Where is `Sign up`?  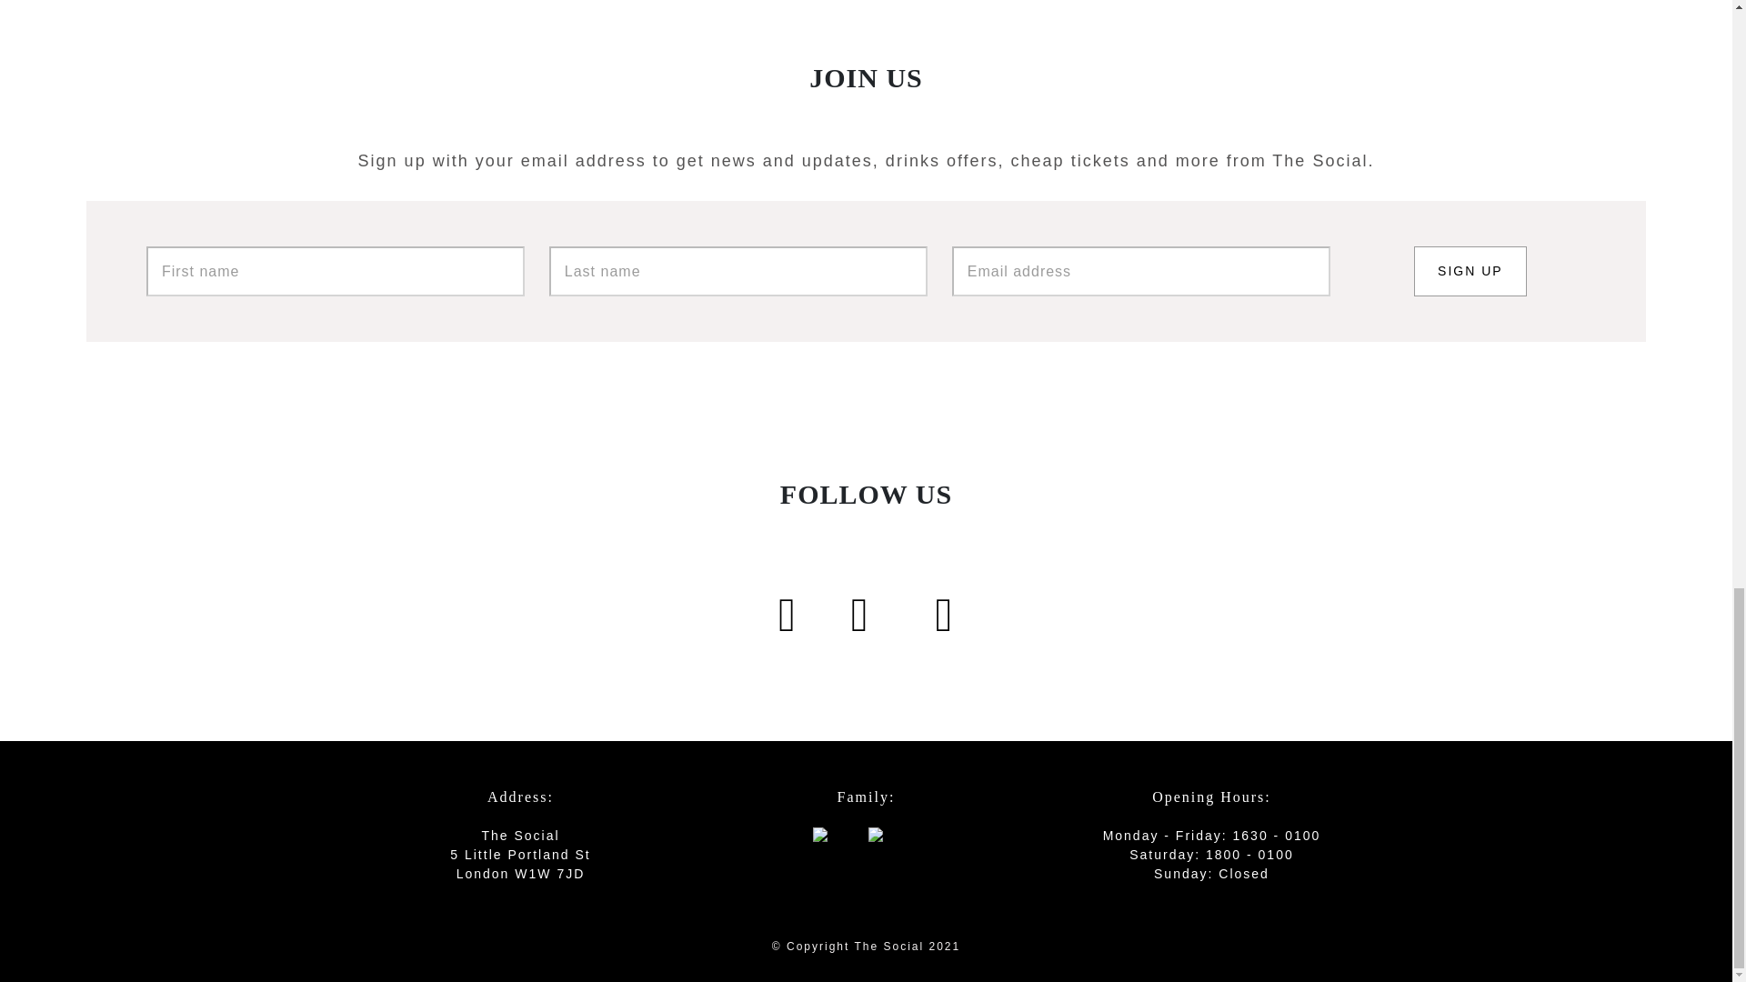 Sign up is located at coordinates (1470, 271).